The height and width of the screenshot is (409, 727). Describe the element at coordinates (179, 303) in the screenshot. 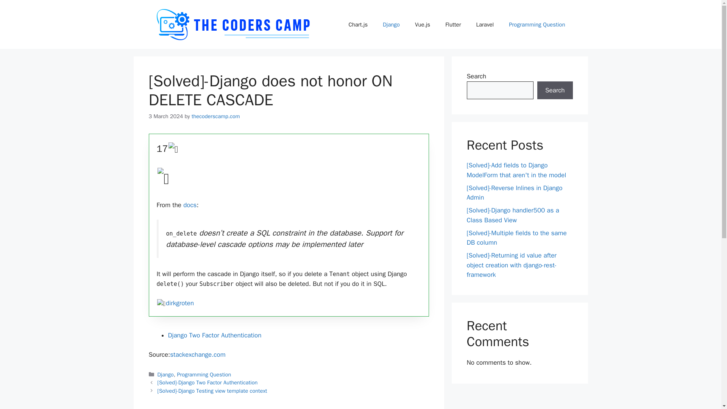

I see `dirkgroten` at that location.